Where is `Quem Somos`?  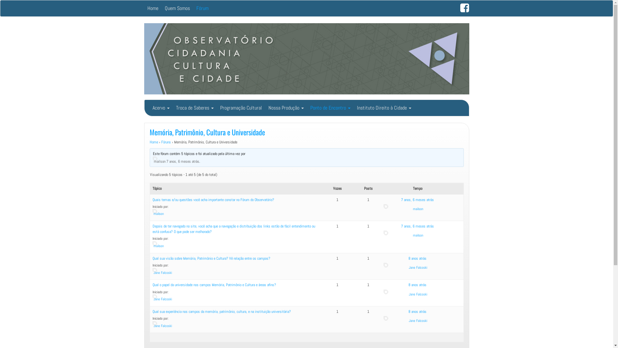 Quem Somos is located at coordinates (177, 8).